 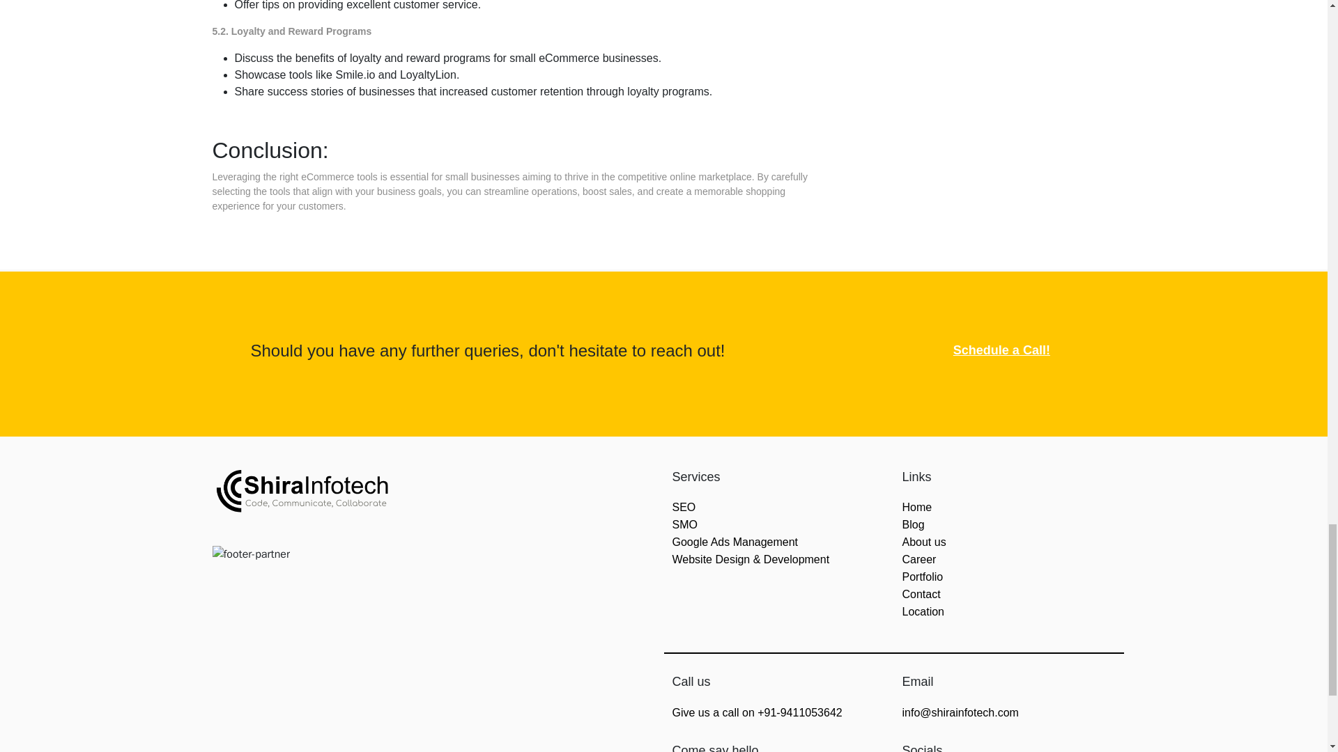 What do you see at coordinates (918, 559) in the screenshot?
I see `Career` at bounding box center [918, 559].